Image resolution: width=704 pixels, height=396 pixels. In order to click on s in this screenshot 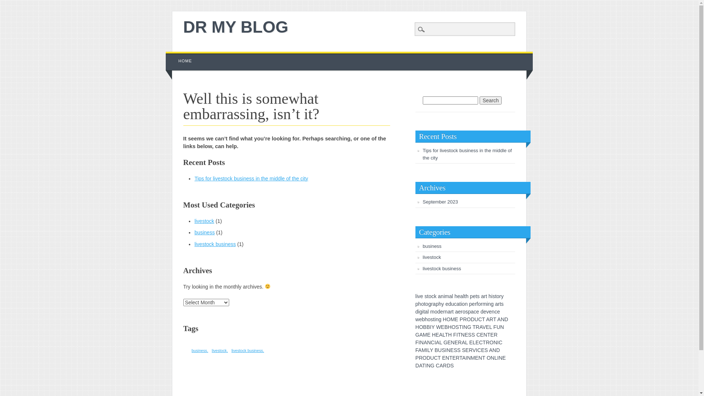, I will do `click(494, 296)`.